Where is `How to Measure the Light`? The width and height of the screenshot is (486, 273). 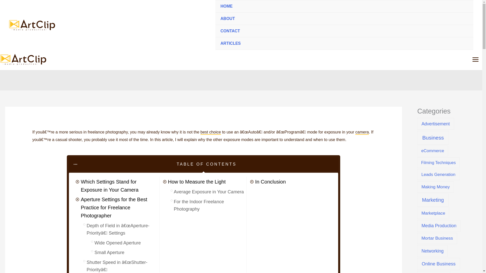
How to Measure the Light is located at coordinates (197, 182).